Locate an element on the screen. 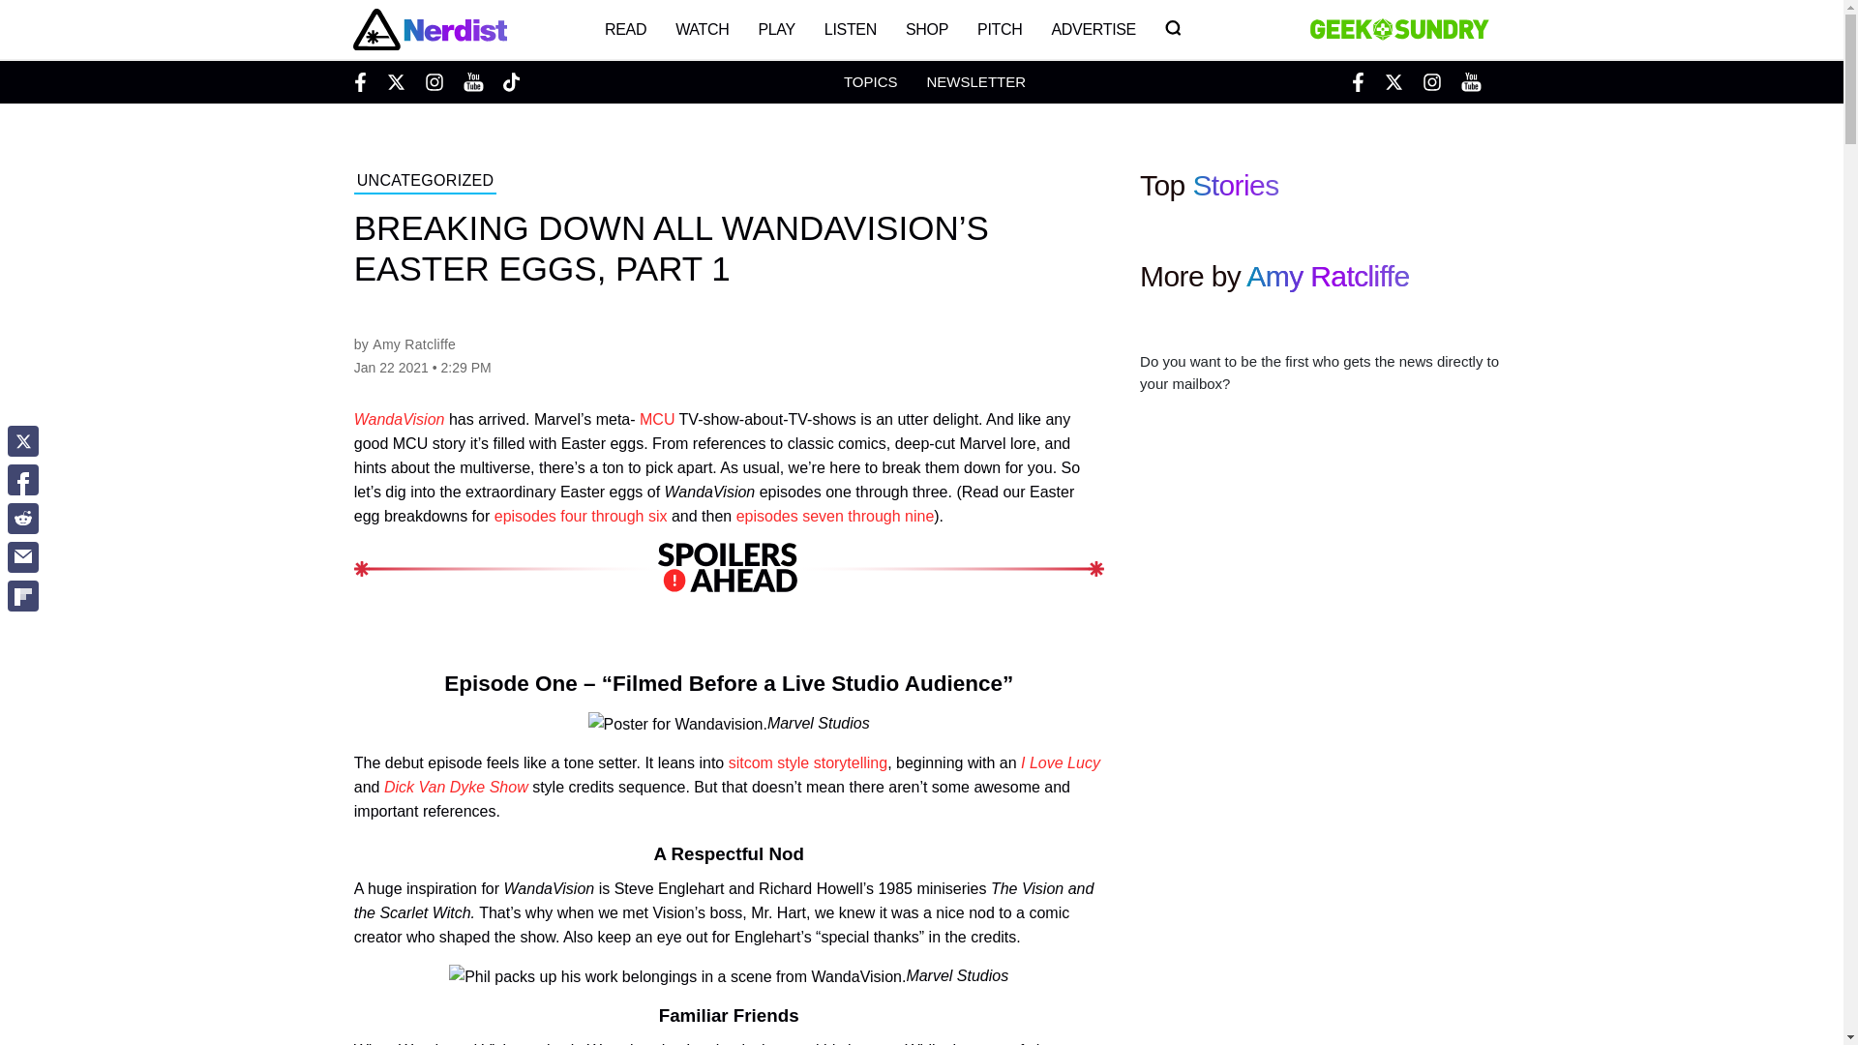 Image resolution: width=1858 pixels, height=1045 pixels. Topics is located at coordinates (870, 81).